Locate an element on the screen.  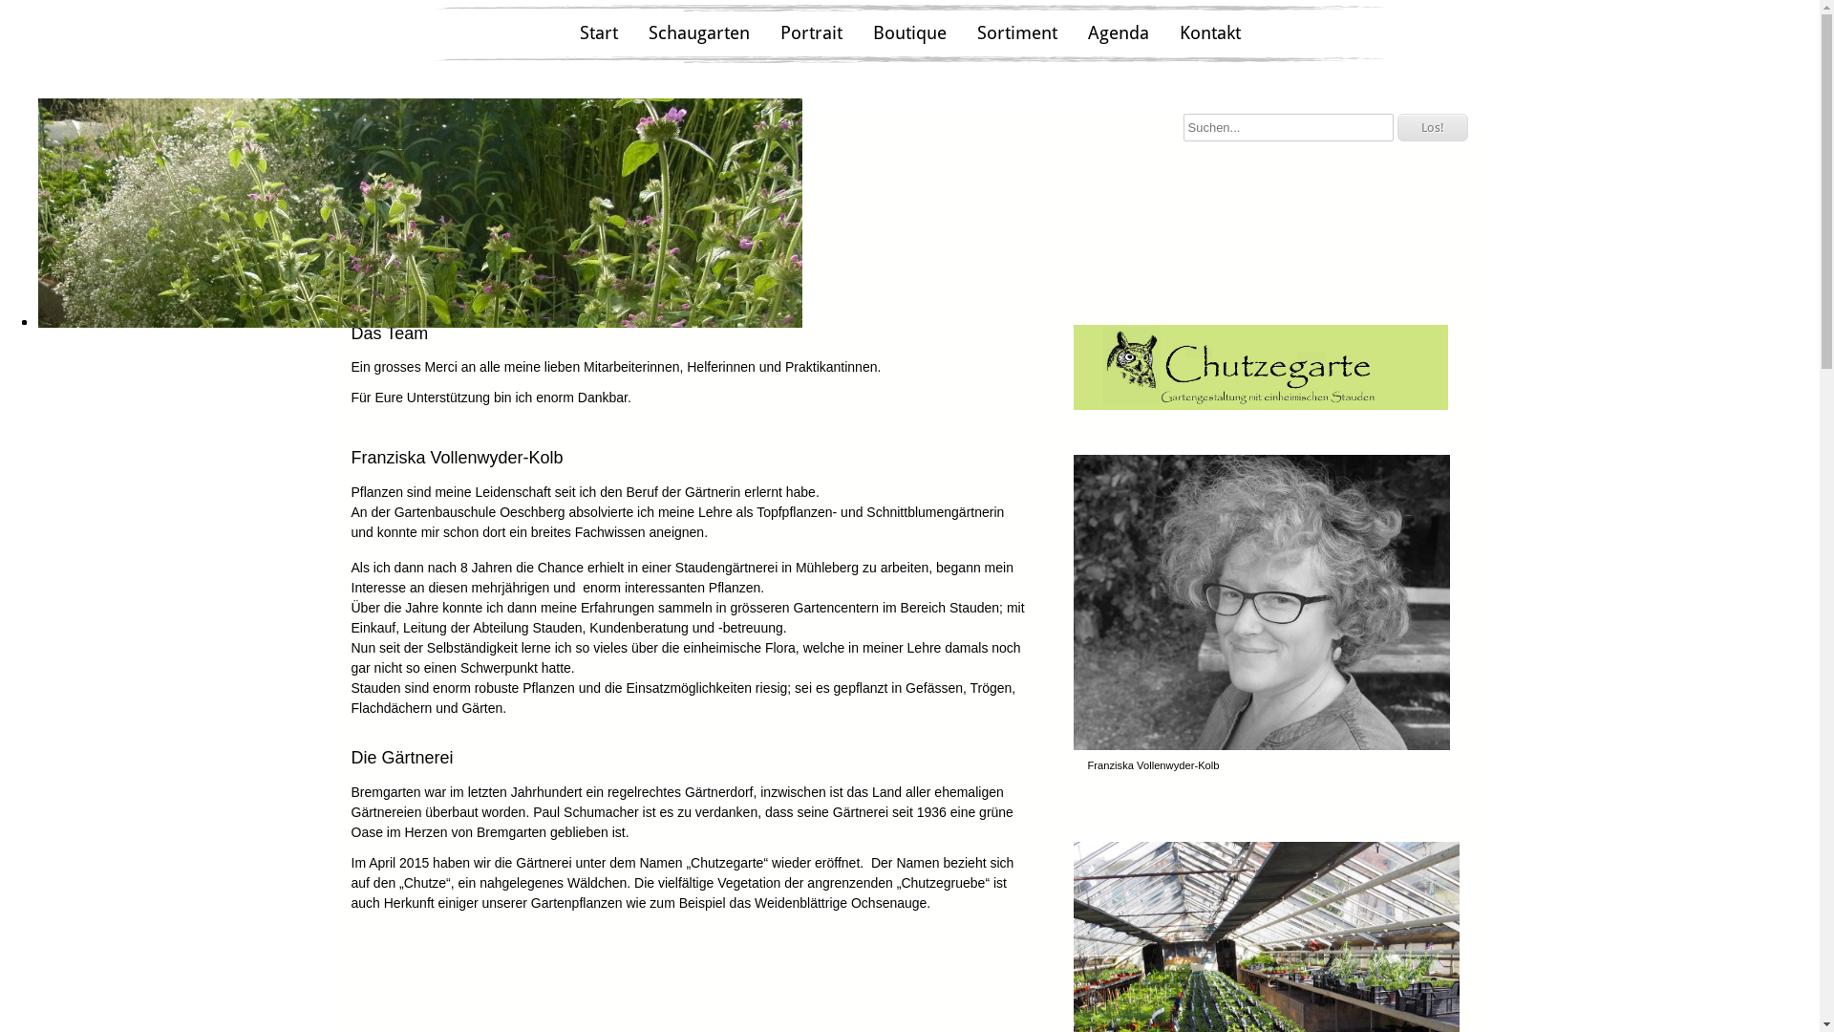
Boutique is located at coordinates (909, 34).